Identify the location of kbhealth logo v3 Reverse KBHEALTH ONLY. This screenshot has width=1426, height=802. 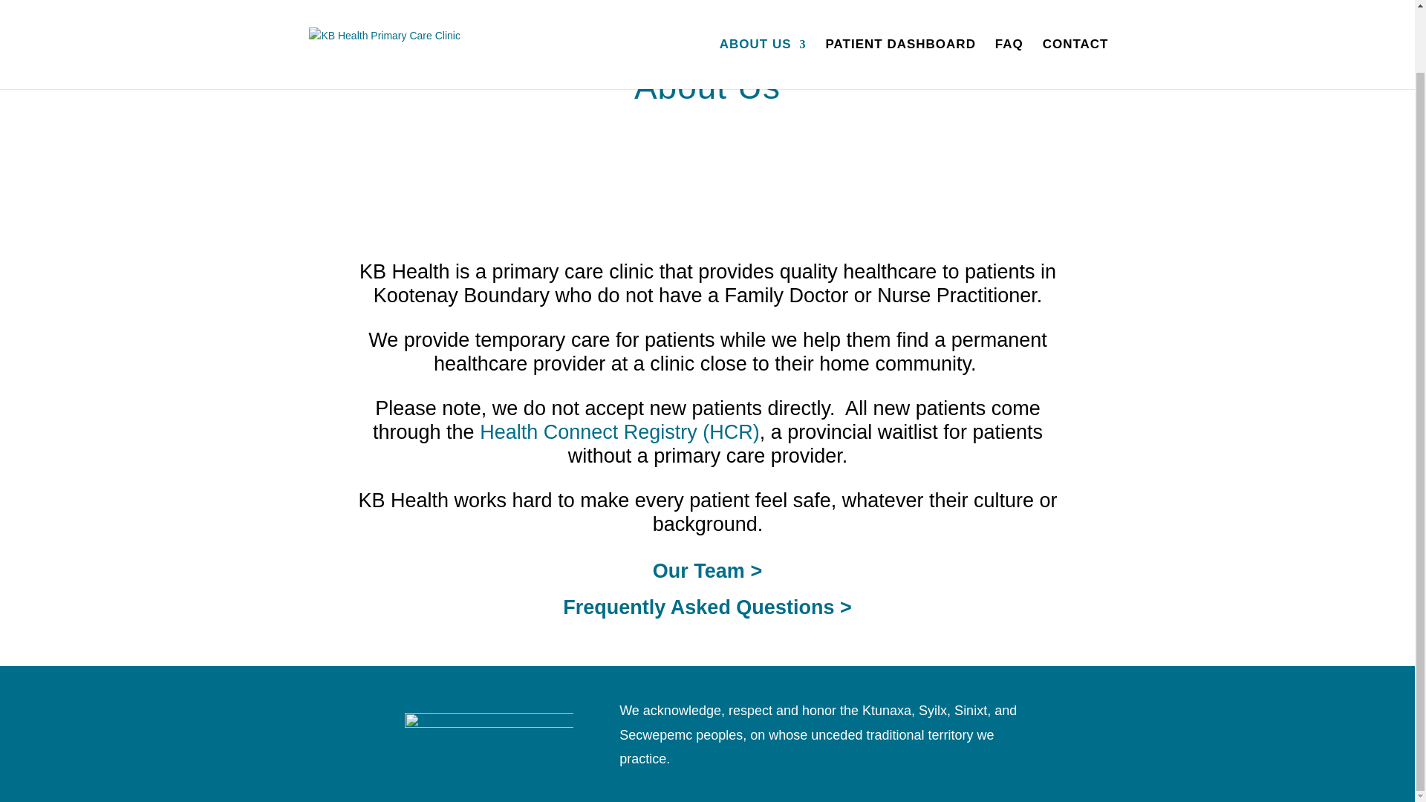
(489, 734).